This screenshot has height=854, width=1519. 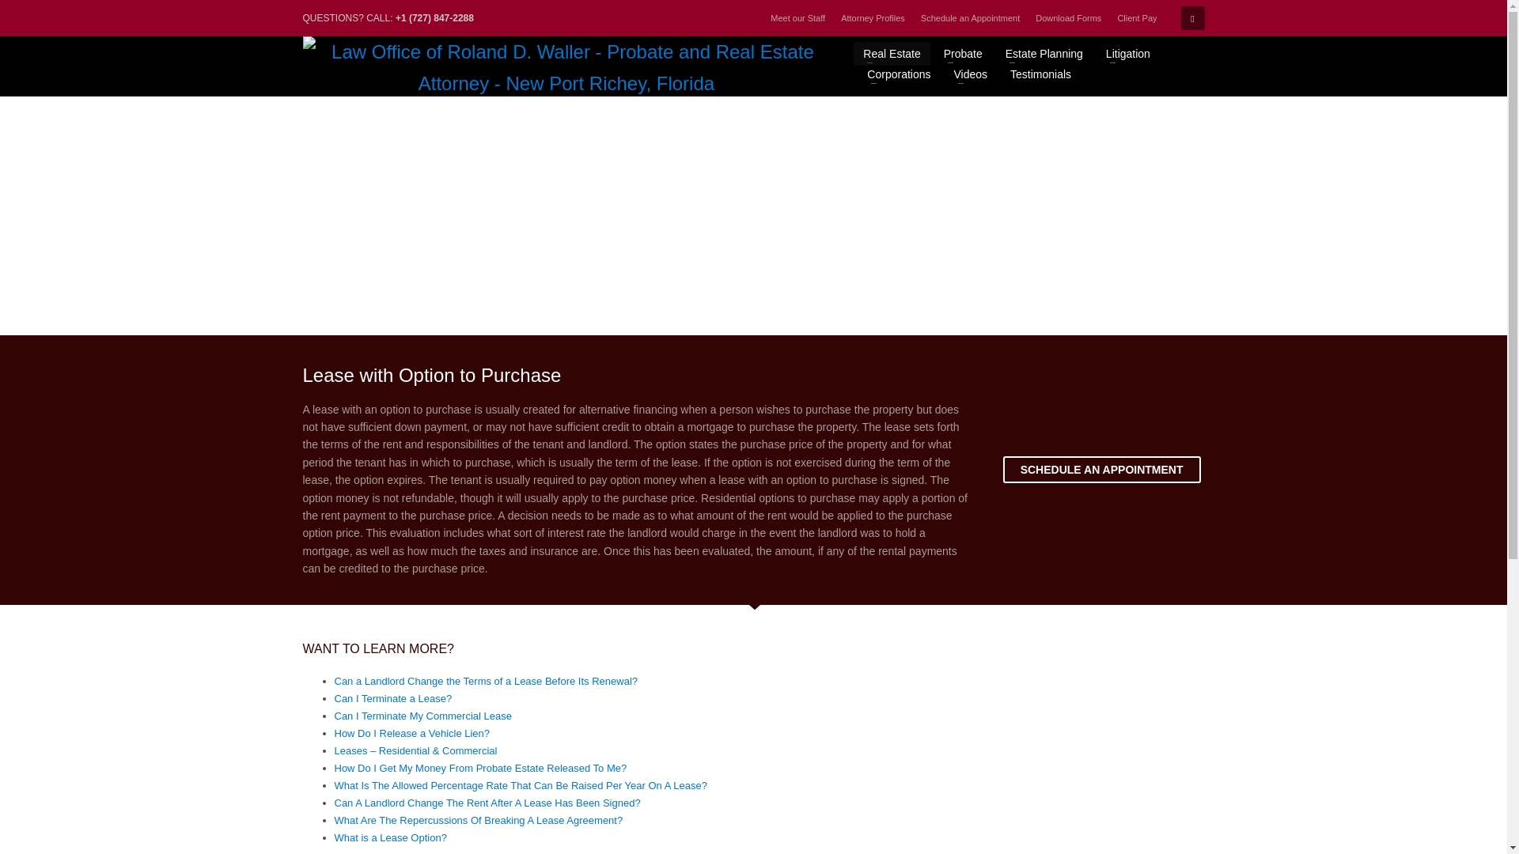 I want to click on Download Forms, so click(x=1068, y=17).